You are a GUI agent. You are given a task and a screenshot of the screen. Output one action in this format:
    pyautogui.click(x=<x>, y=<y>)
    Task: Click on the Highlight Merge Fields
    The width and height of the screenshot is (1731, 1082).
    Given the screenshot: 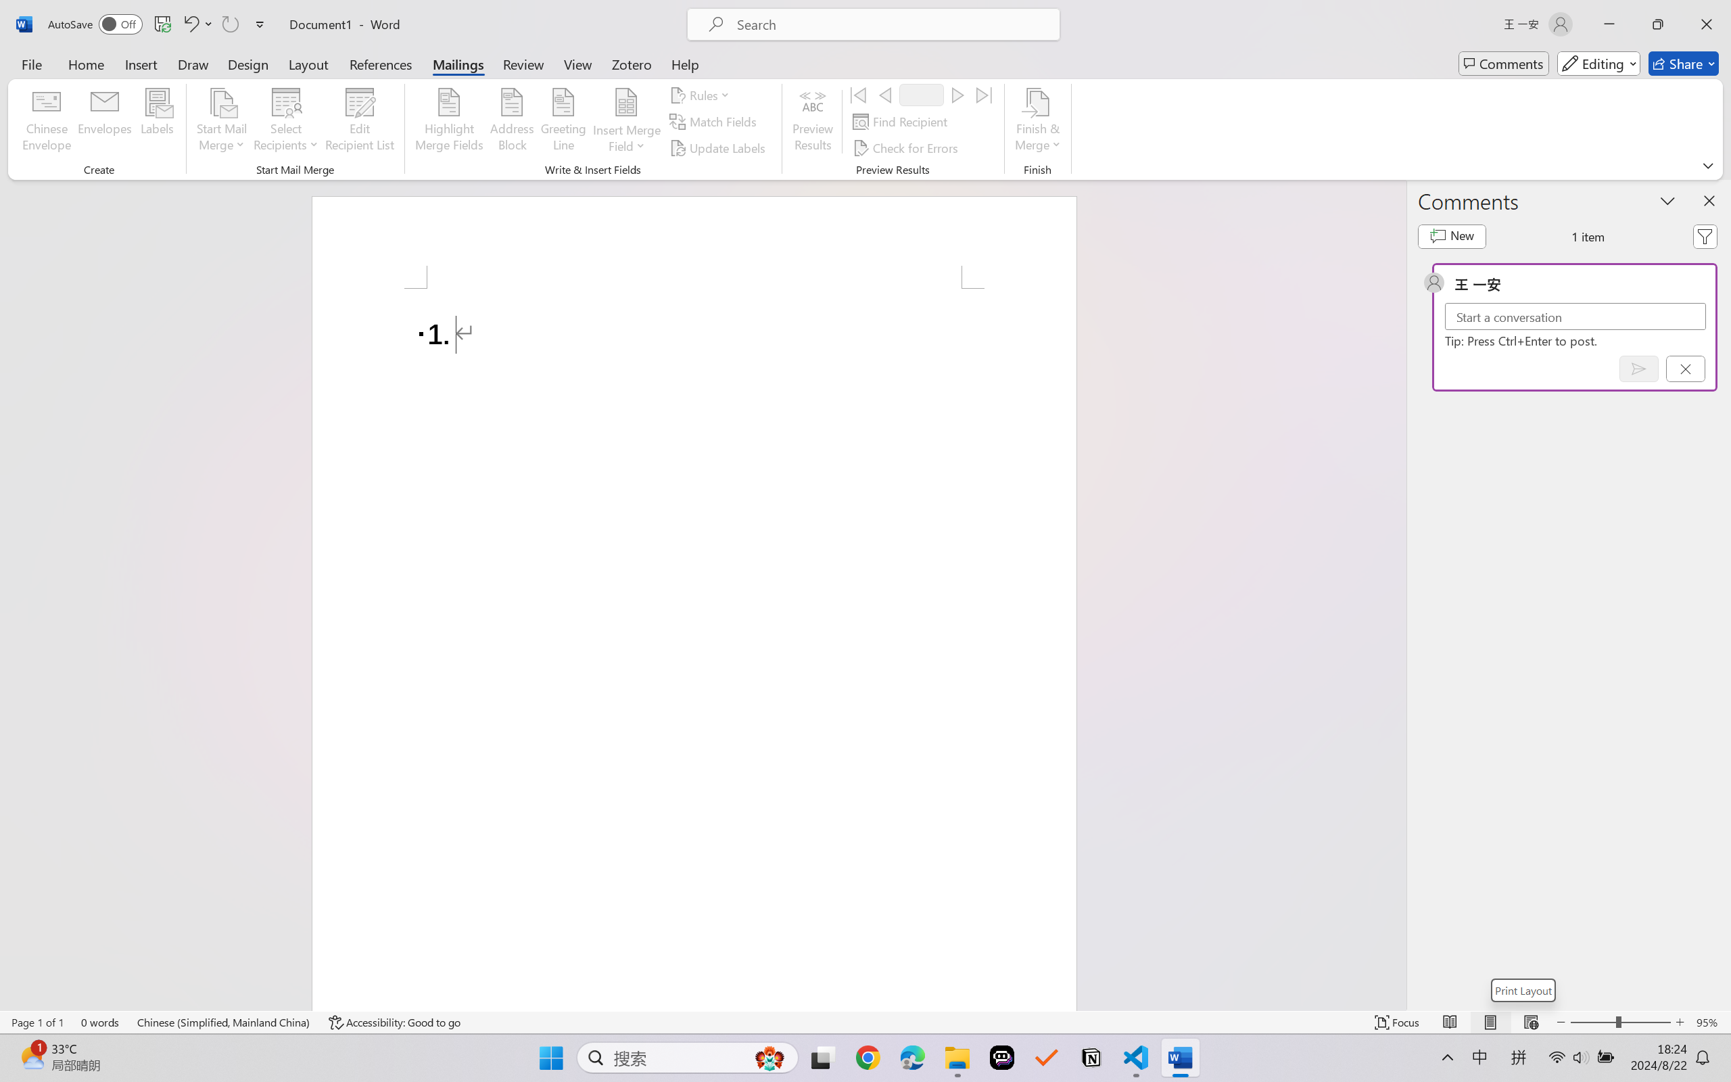 What is the action you would take?
    pyautogui.click(x=450, y=122)
    